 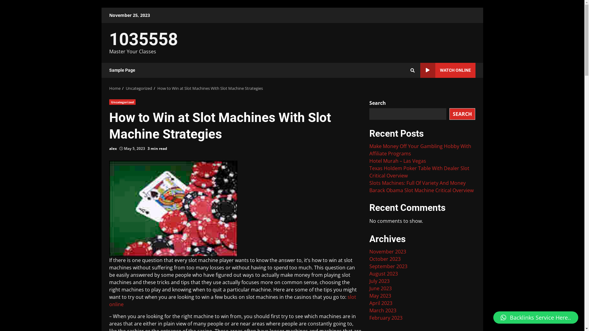 What do you see at coordinates (388, 252) in the screenshot?
I see `November 2023` at bounding box center [388, 252].